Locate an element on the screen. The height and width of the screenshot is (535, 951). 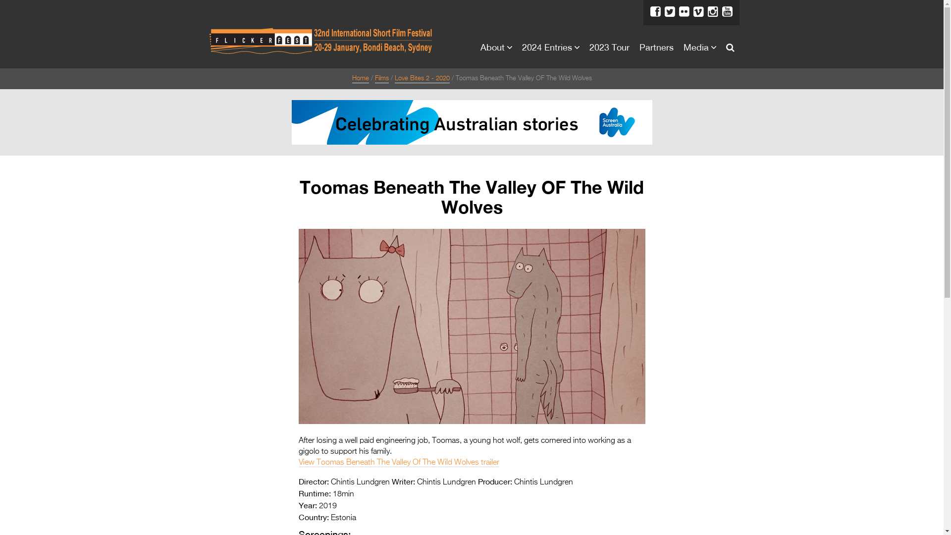
Directors Welcome is located at coordinates (880, 104).